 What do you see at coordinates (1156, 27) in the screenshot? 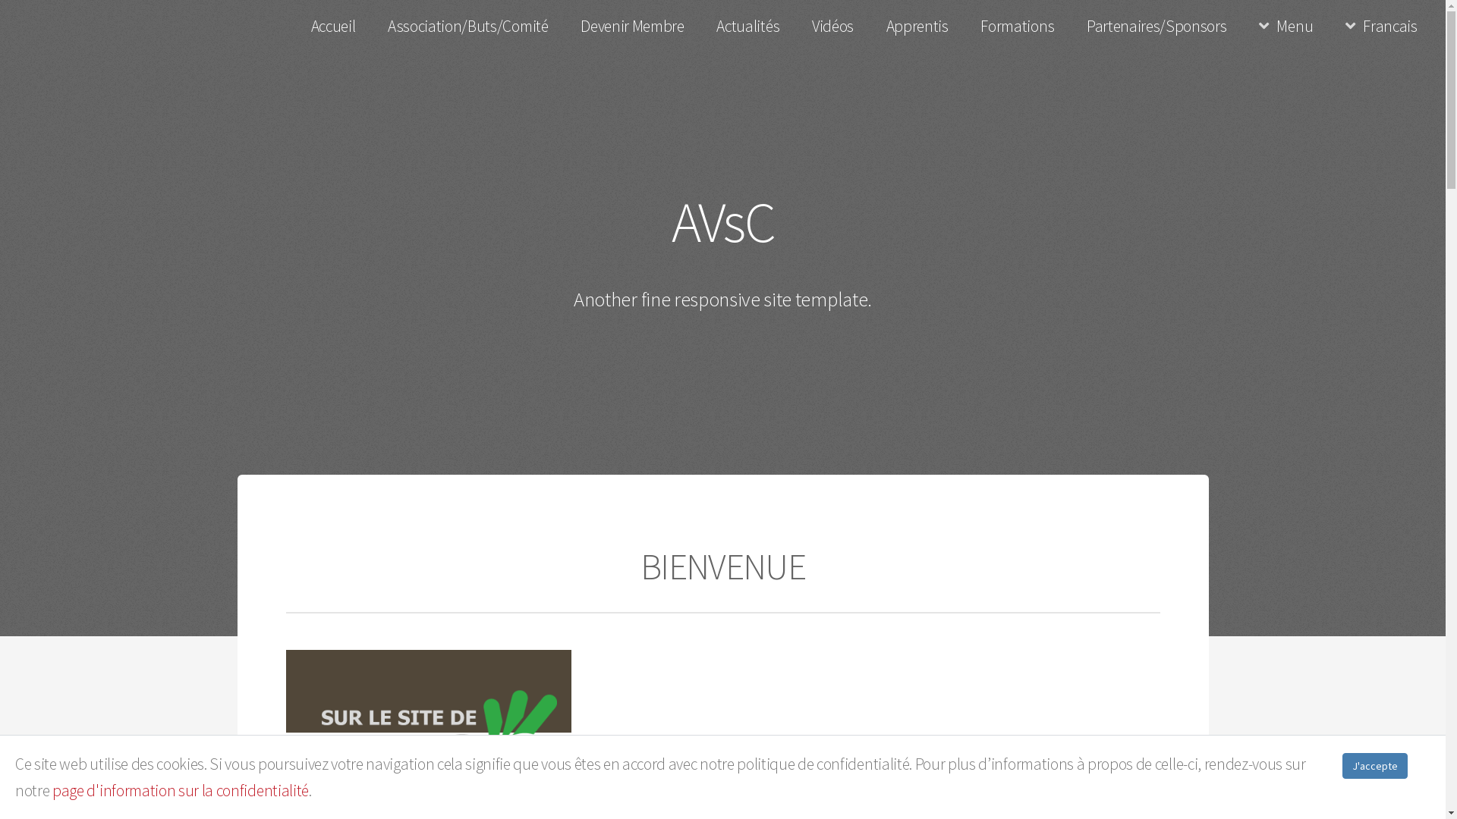
I see `Partenaires/Sponsors` at bounding box center [1156, 27].